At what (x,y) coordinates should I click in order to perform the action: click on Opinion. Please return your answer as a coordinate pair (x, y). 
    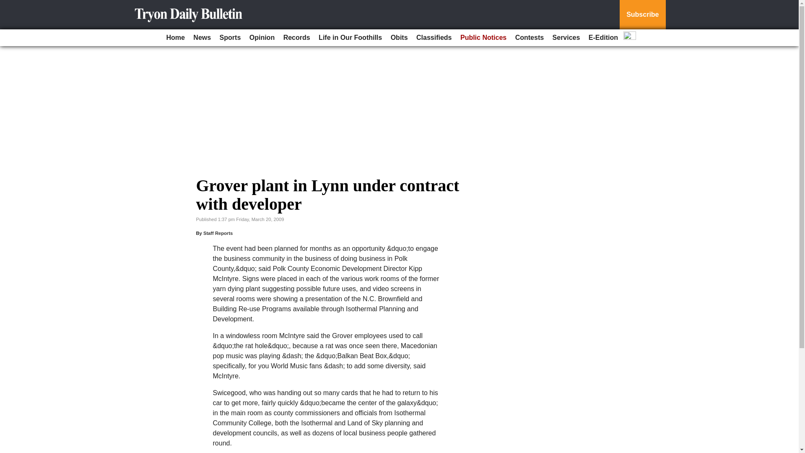
    Looking at the image, I should click on (262, 38).